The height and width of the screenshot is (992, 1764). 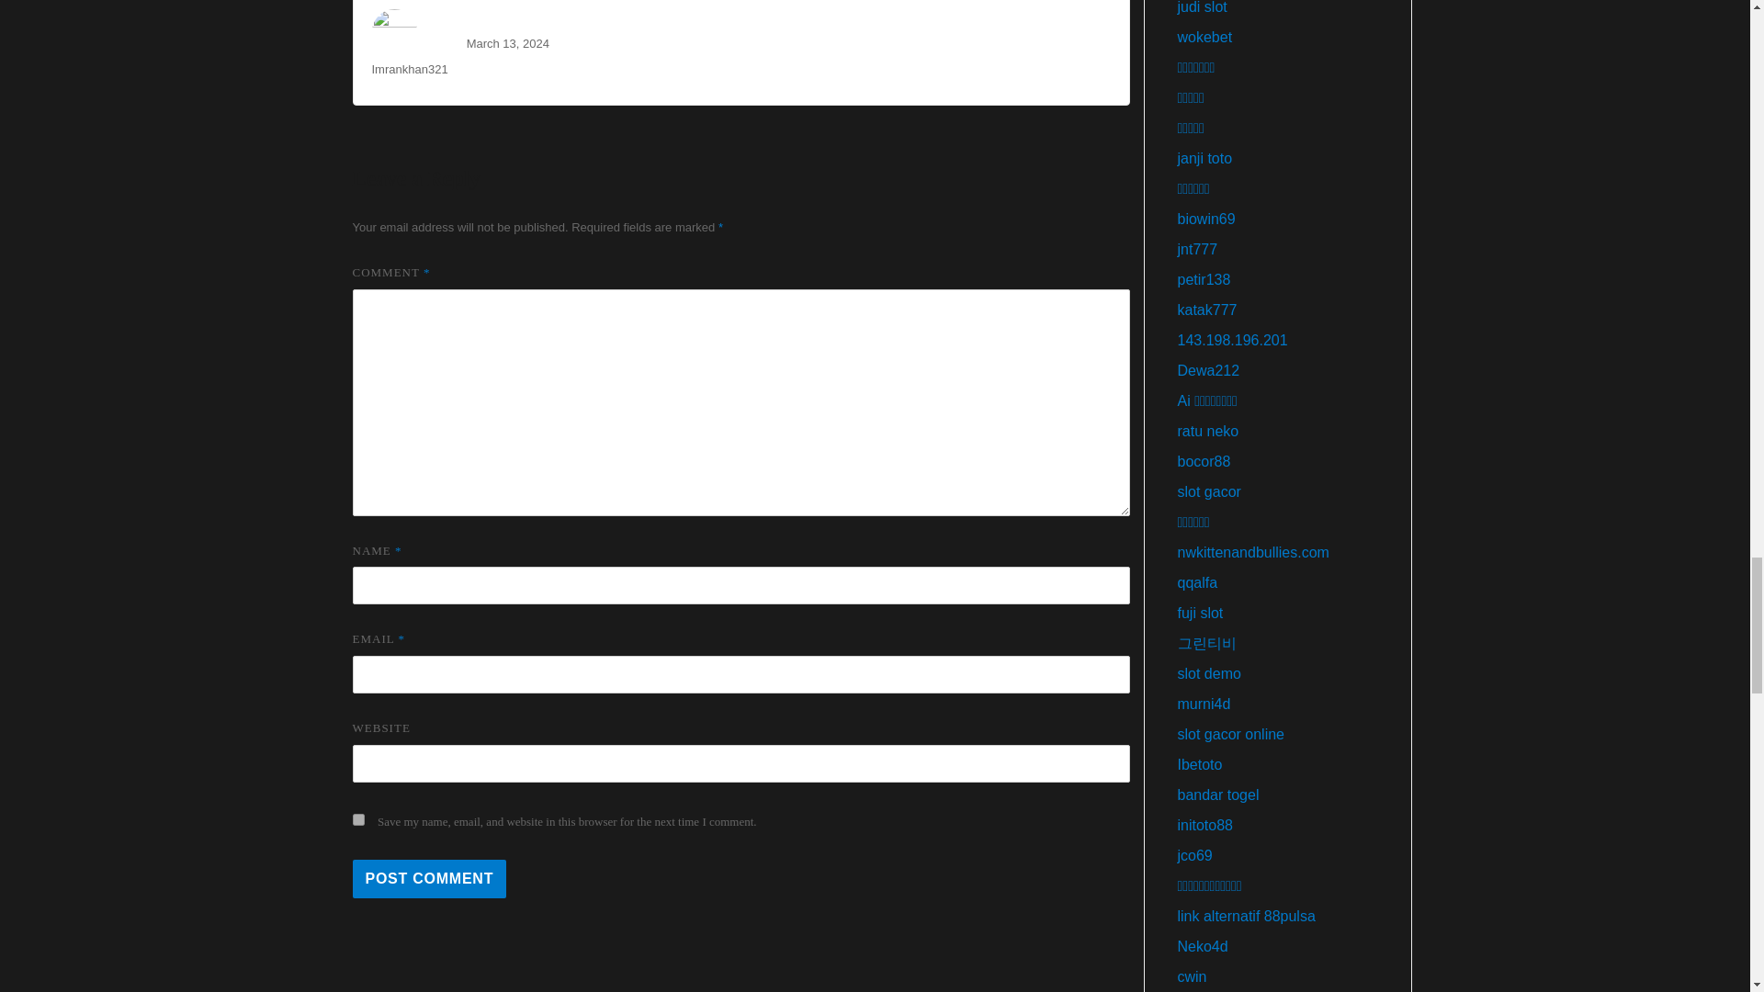 What do you see at coordinates (409, 70) in the screenshot?
I see `Imrankhan321` at bounding box center [409, 70].